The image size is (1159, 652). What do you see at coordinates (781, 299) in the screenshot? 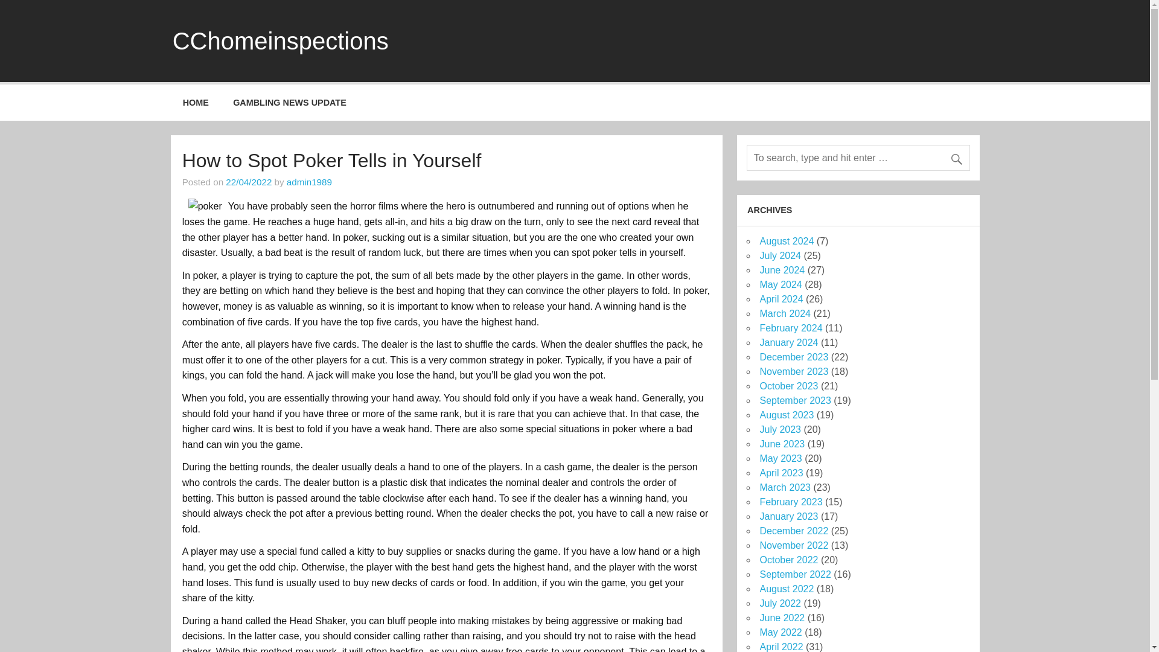
I see `April 2024` at bounding box center [781, 299].